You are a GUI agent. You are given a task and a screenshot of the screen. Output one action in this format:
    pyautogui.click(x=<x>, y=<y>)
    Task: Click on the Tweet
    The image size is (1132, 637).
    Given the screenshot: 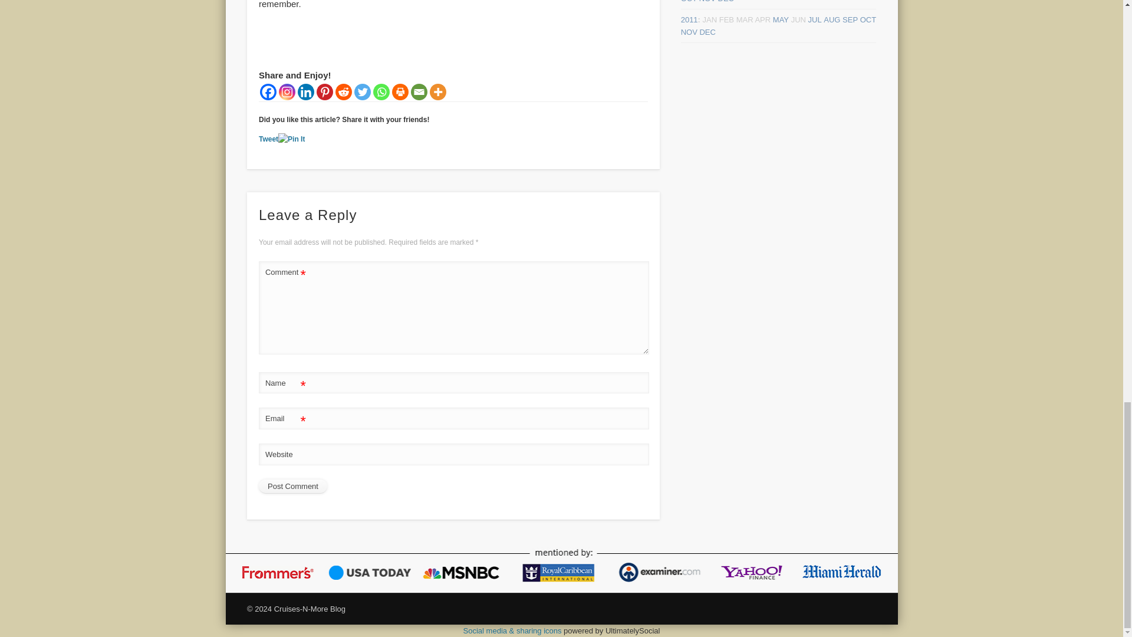 What is the action you would take?
    pyautogui.click(x=269, y=139)
    